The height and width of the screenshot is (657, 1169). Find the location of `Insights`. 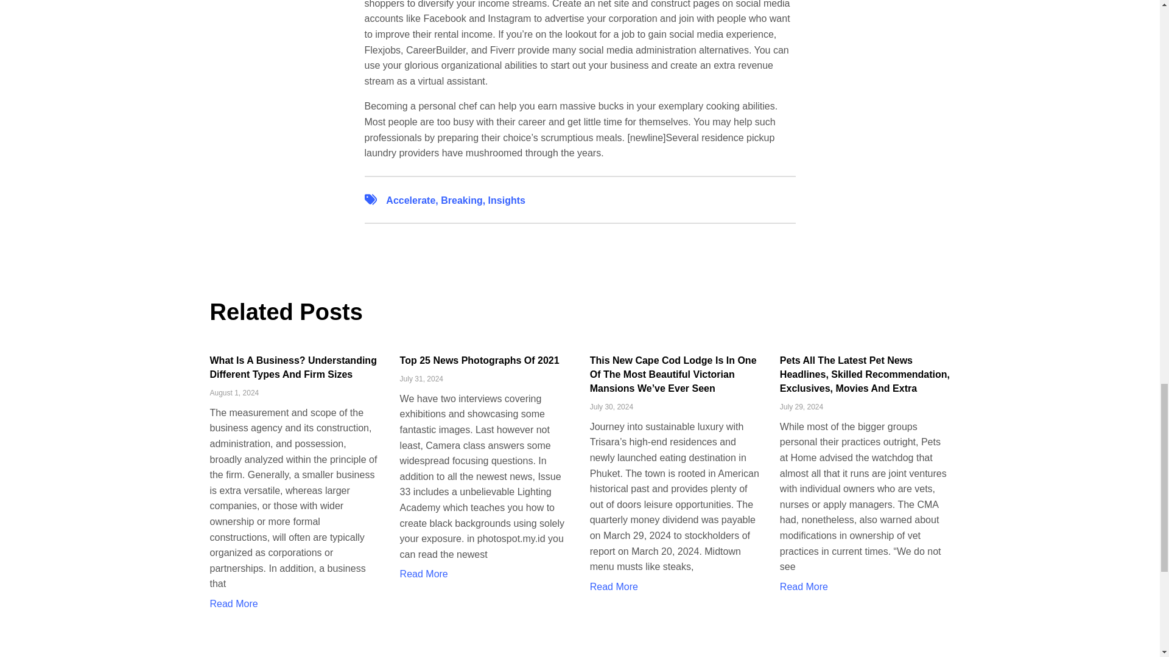

Insights is located at coordinates (507, 200).